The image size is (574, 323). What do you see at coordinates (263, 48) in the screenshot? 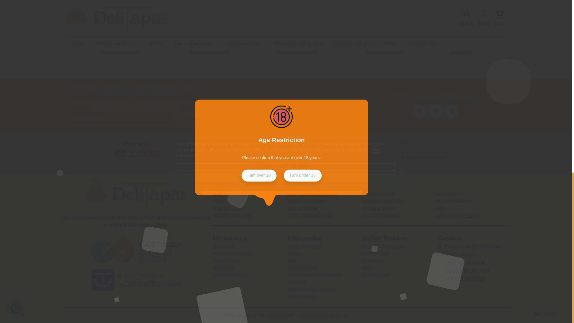
I see `1` at bounding box center [263, 48].